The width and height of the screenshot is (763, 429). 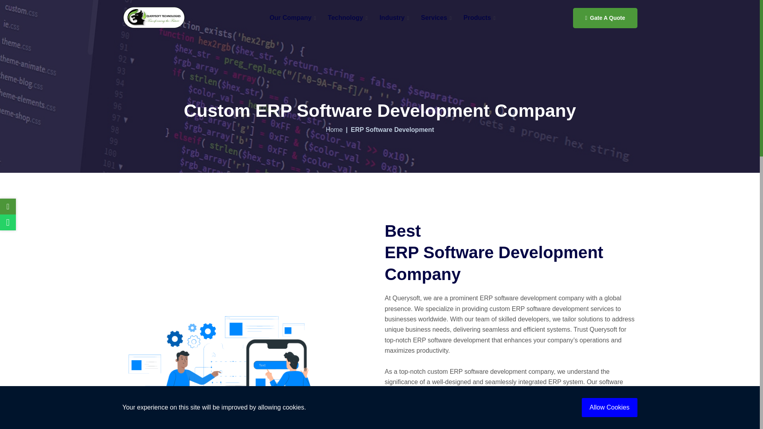 I want to click on Our Company, so click(x=292, y=17).